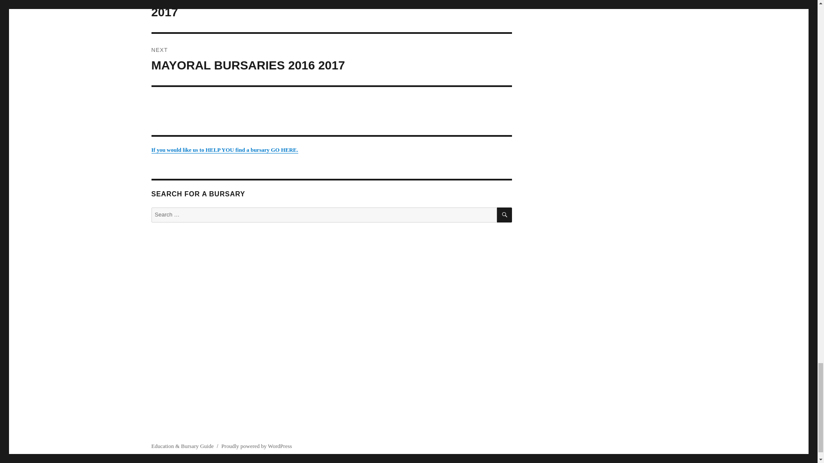 Image resolution: width=824 pixels, height=463 pixels. I want to click on If you would like us to HELP YOU find a bursary GO HERE., so click(224, 150).